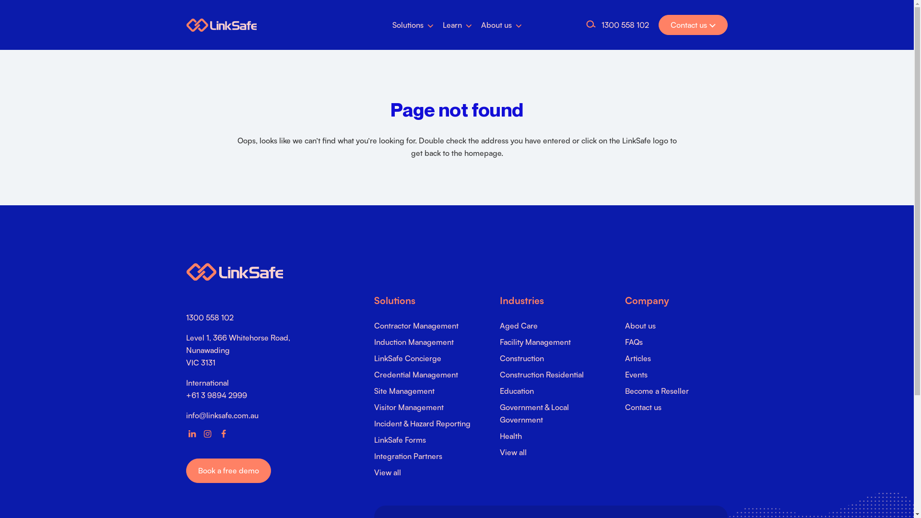  Describe the element at coordinates (217, 395) in the screenshot. I see `+61 3 9894 2999` at that location.